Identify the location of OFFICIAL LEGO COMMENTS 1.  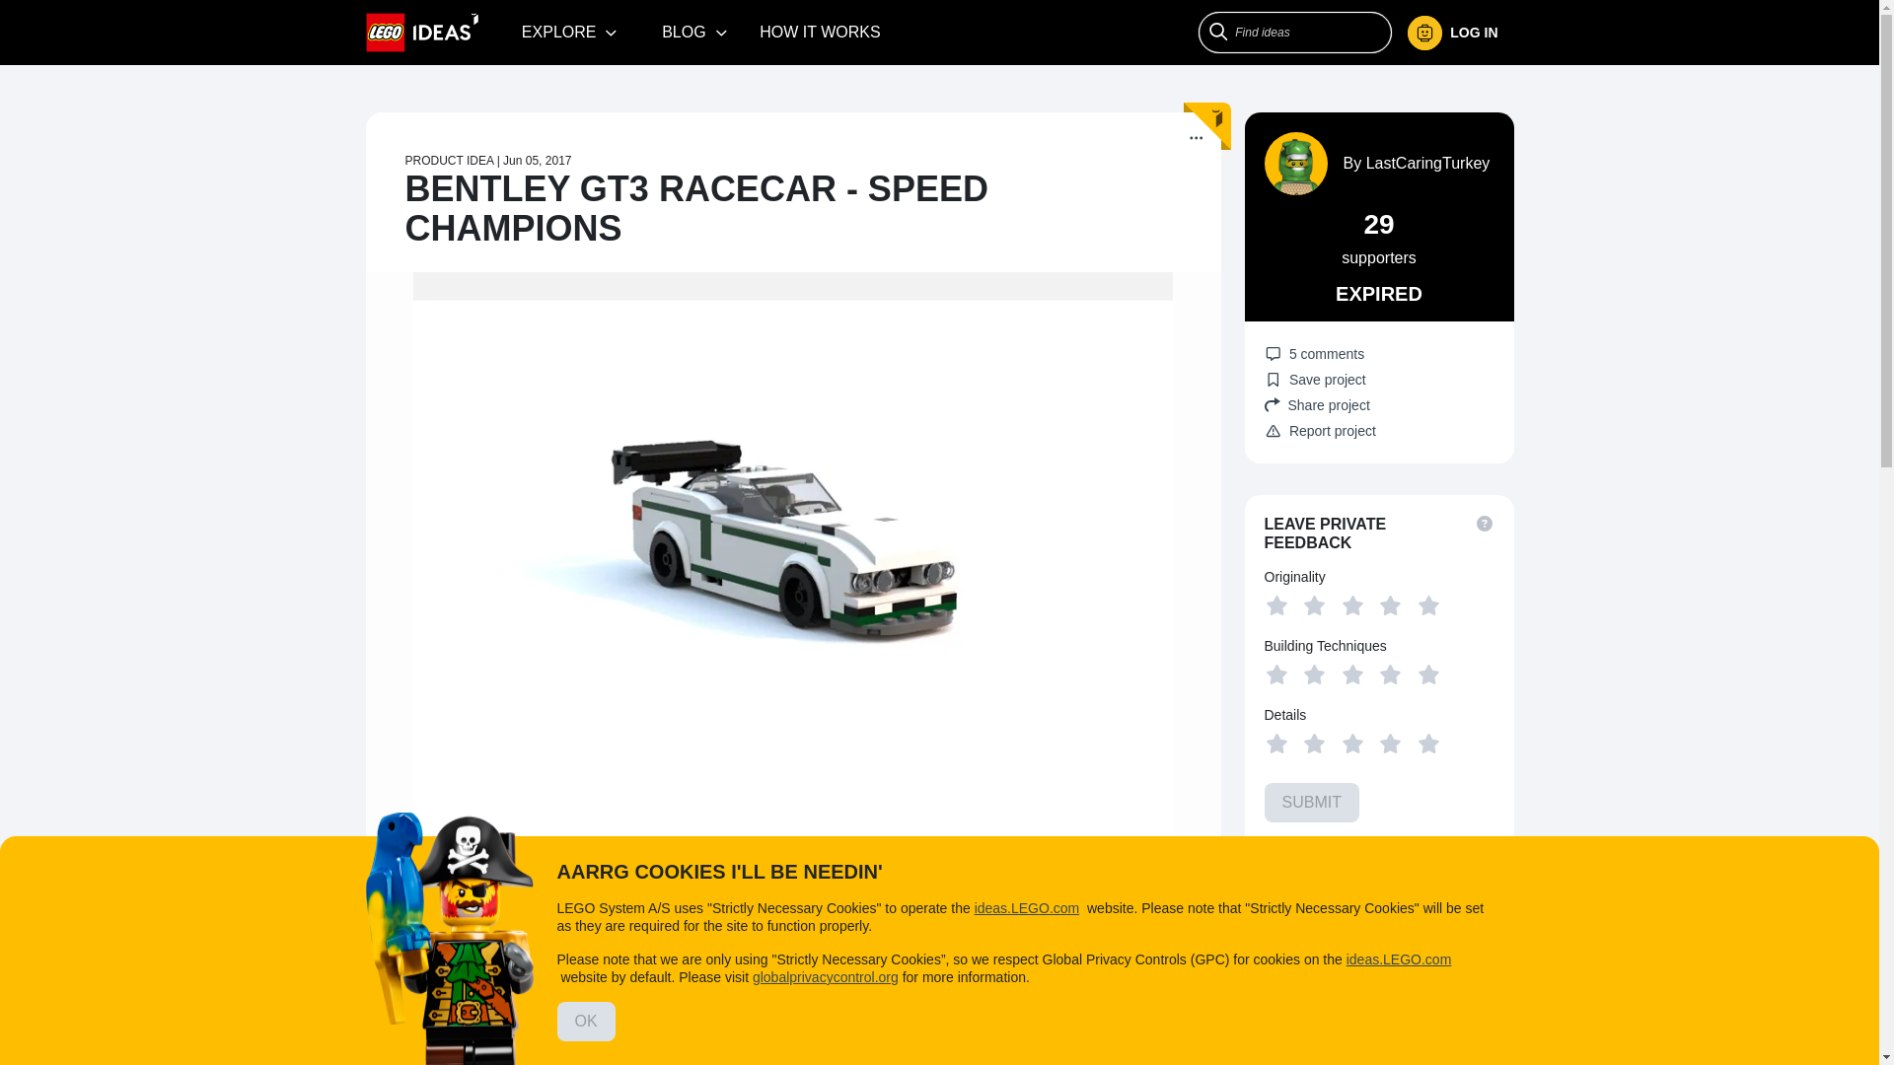
(854, 992).